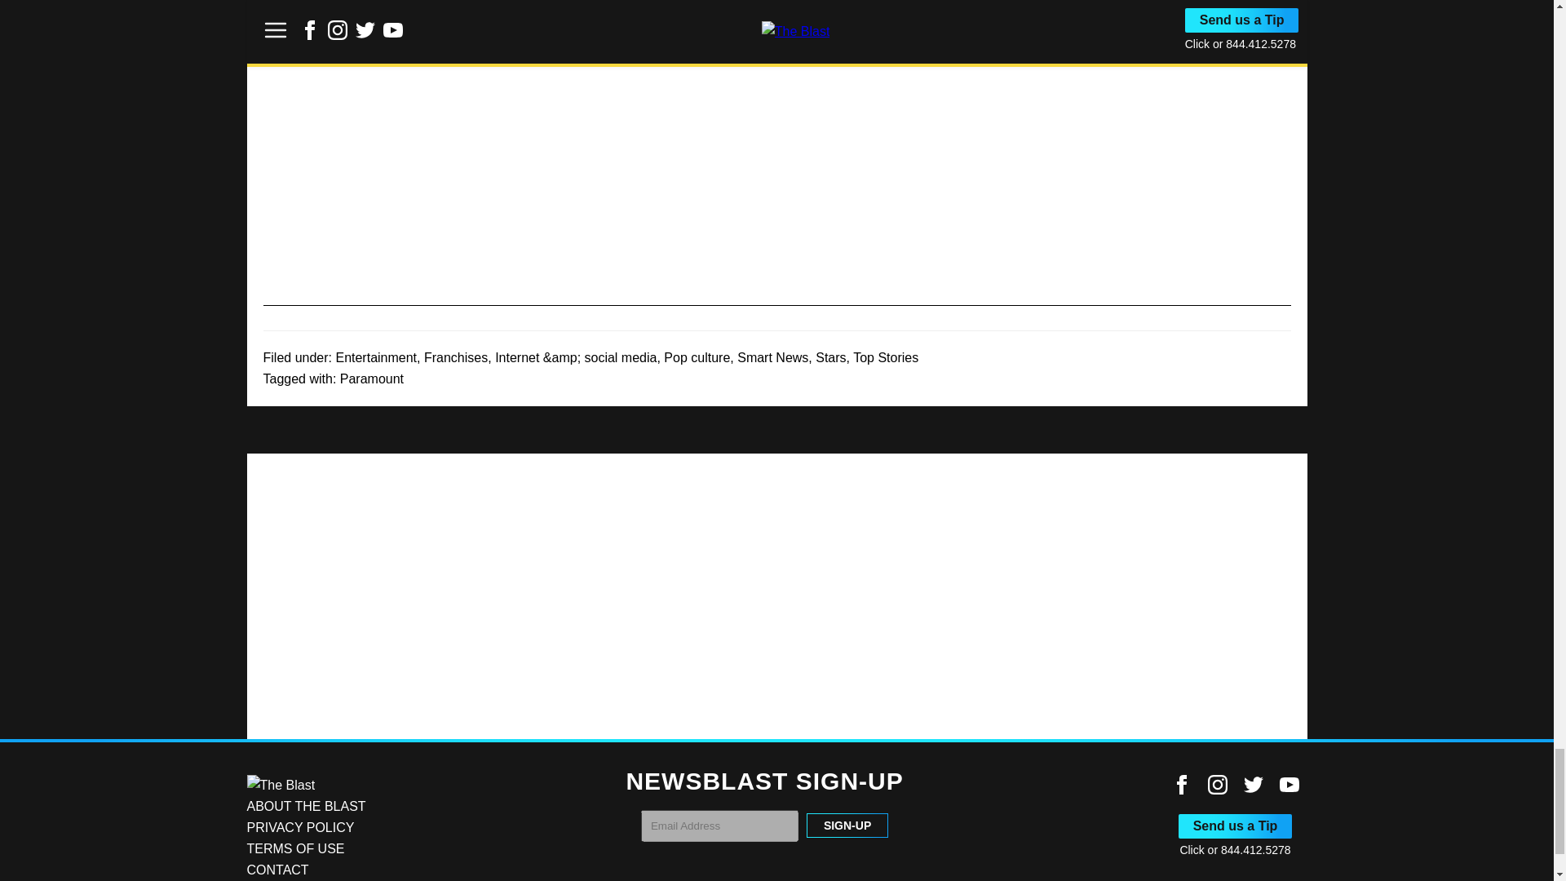  I want to click on Link to Facebook, so click(1181, 785).